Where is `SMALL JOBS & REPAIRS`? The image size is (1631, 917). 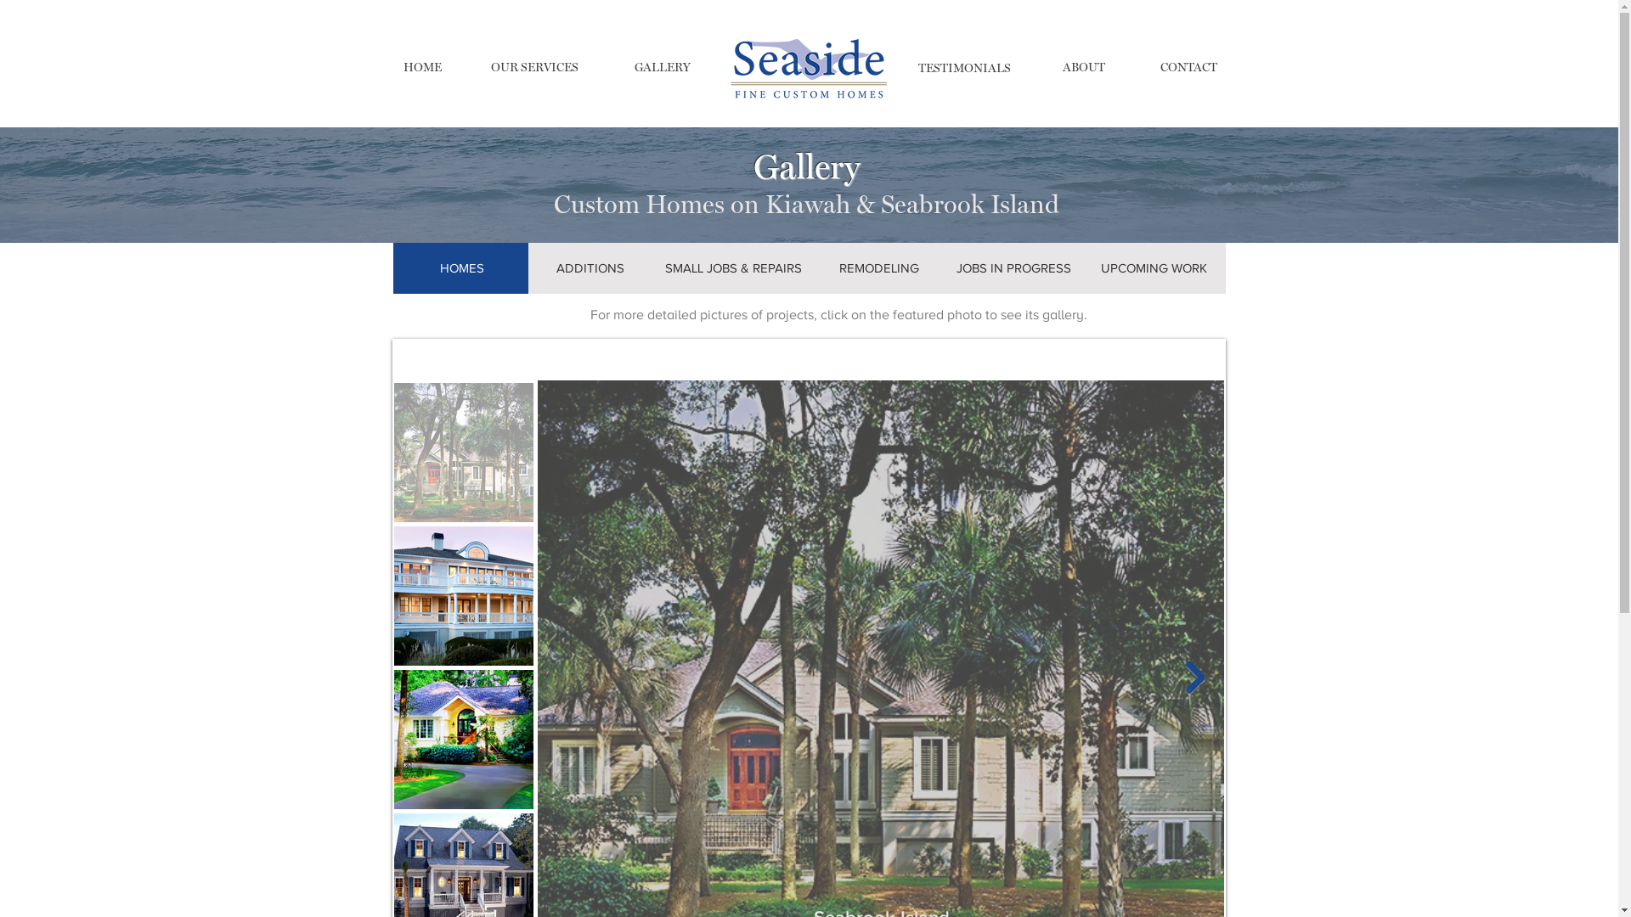
SMALL JOBS & REPAIRS is located at coordinates (733, 268).